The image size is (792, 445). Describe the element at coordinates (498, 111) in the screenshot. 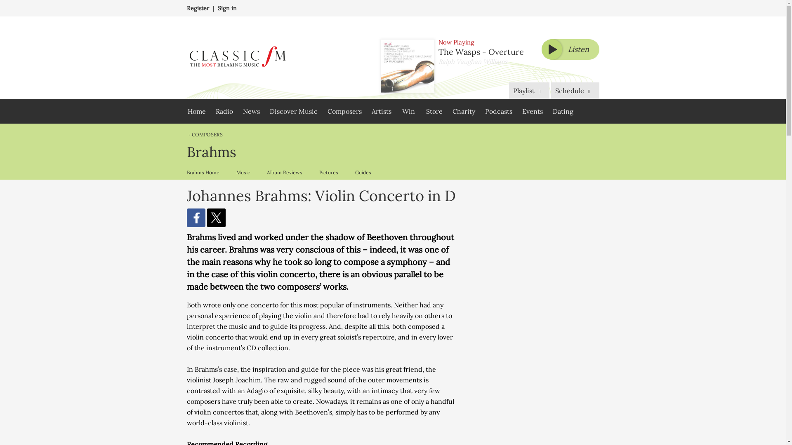

I see `Podcasts` at that location.